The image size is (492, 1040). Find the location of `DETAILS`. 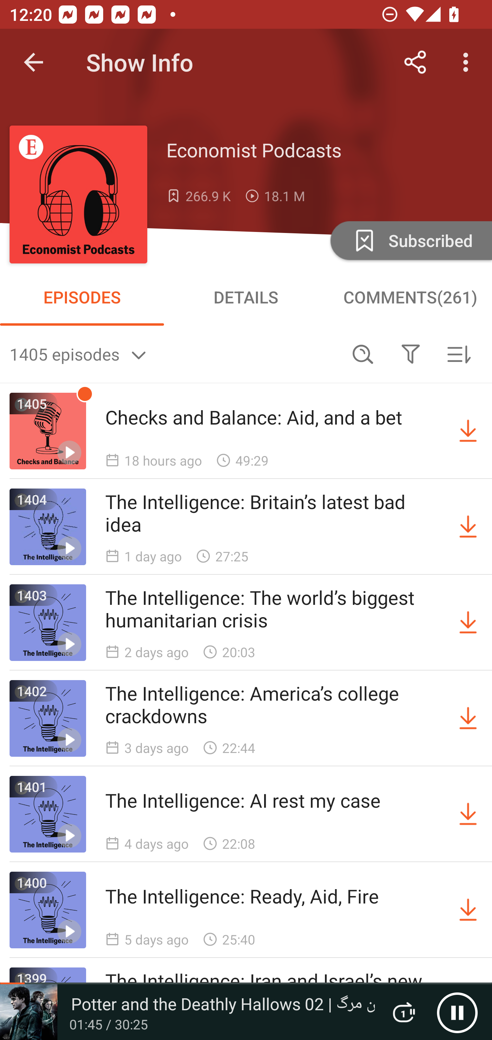

DETAILS is located at coordinates (246, 297).